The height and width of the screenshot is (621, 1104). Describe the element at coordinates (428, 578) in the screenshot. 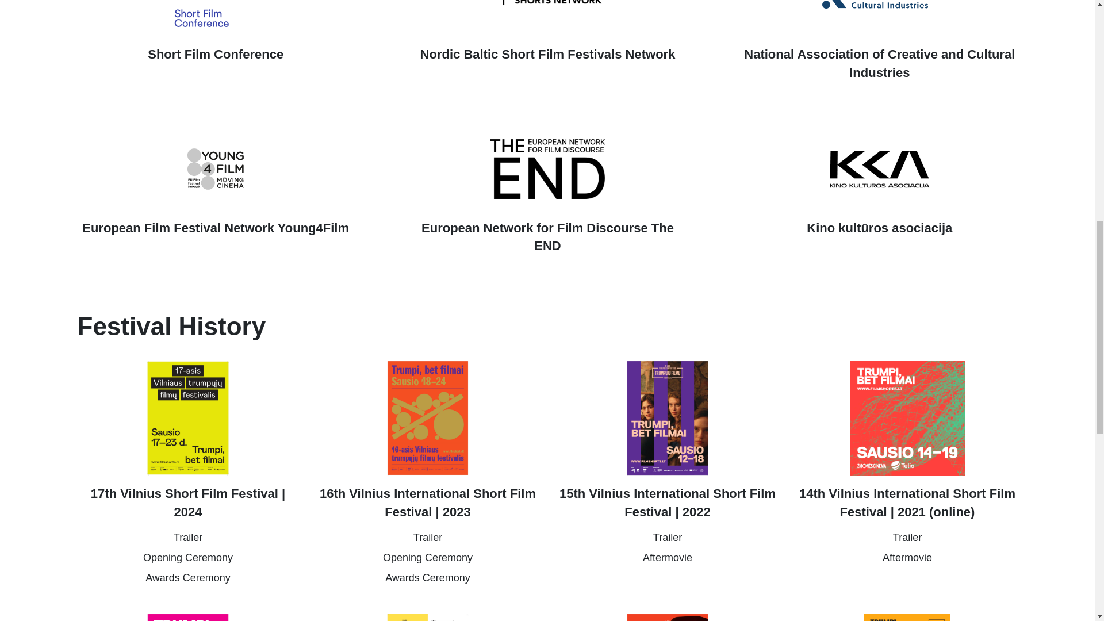

I see `Awards Ceremony` at that location.